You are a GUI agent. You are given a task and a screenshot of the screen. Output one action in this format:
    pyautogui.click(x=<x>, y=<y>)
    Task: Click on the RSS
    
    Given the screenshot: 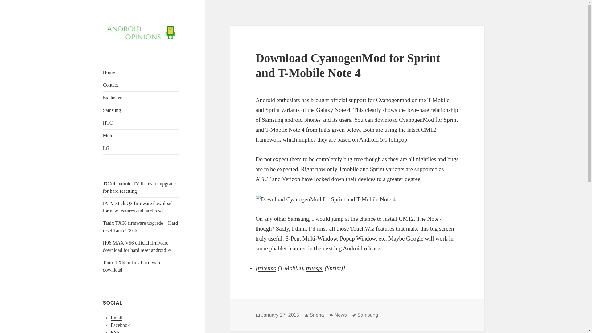 What is the action you would take?
    pyautogui.click(x=115, y=331)
    